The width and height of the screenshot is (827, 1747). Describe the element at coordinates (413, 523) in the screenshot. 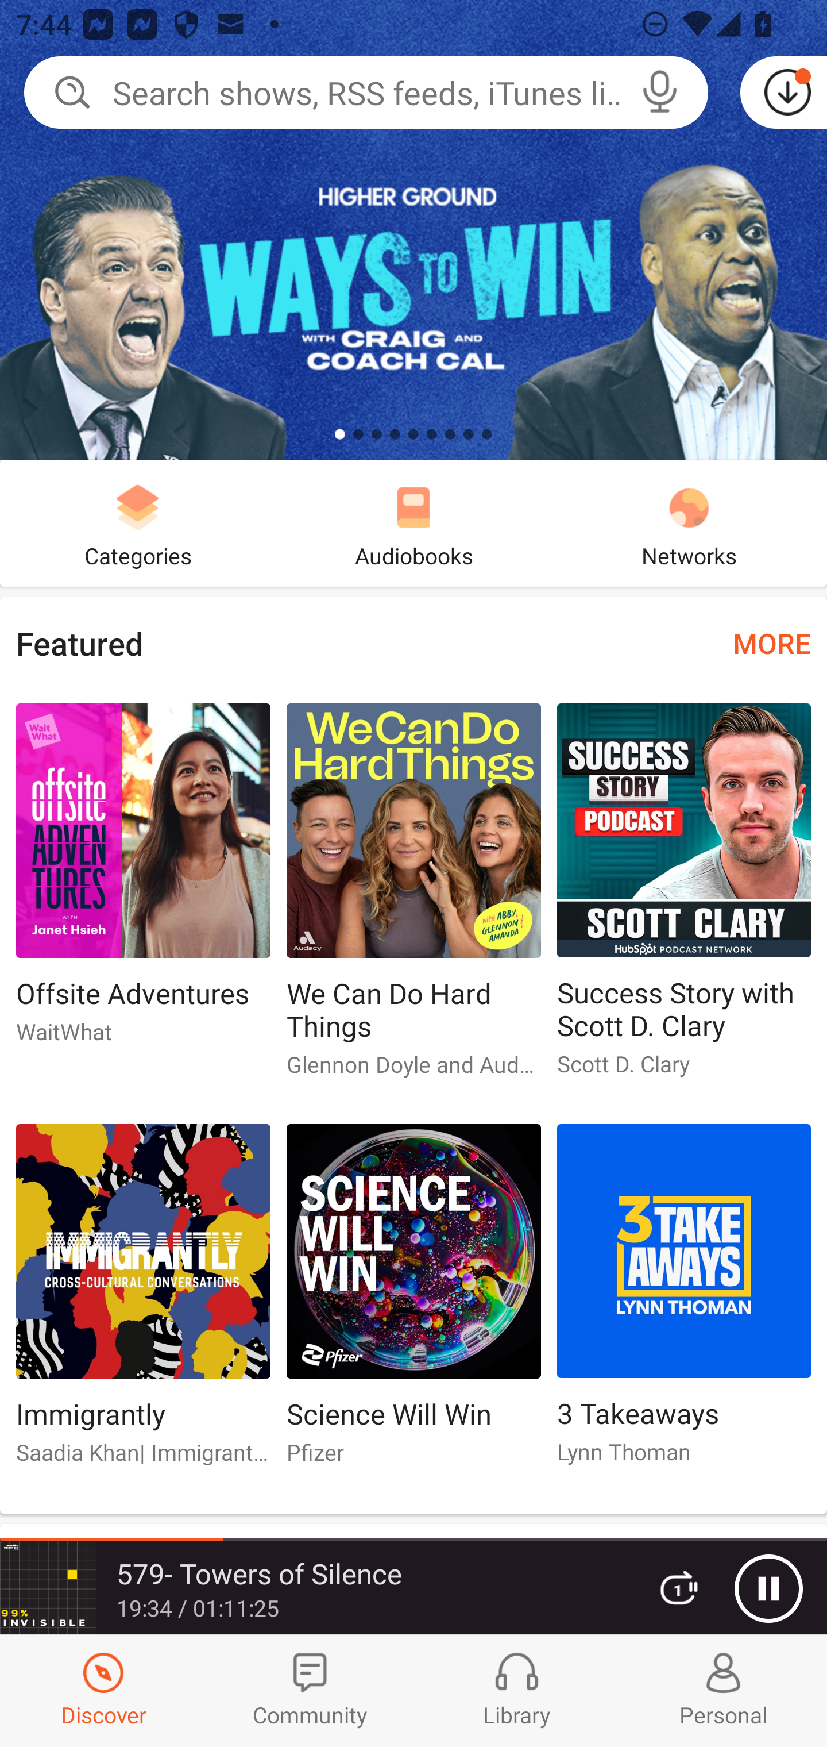

I see `Audiobooks` at that location.